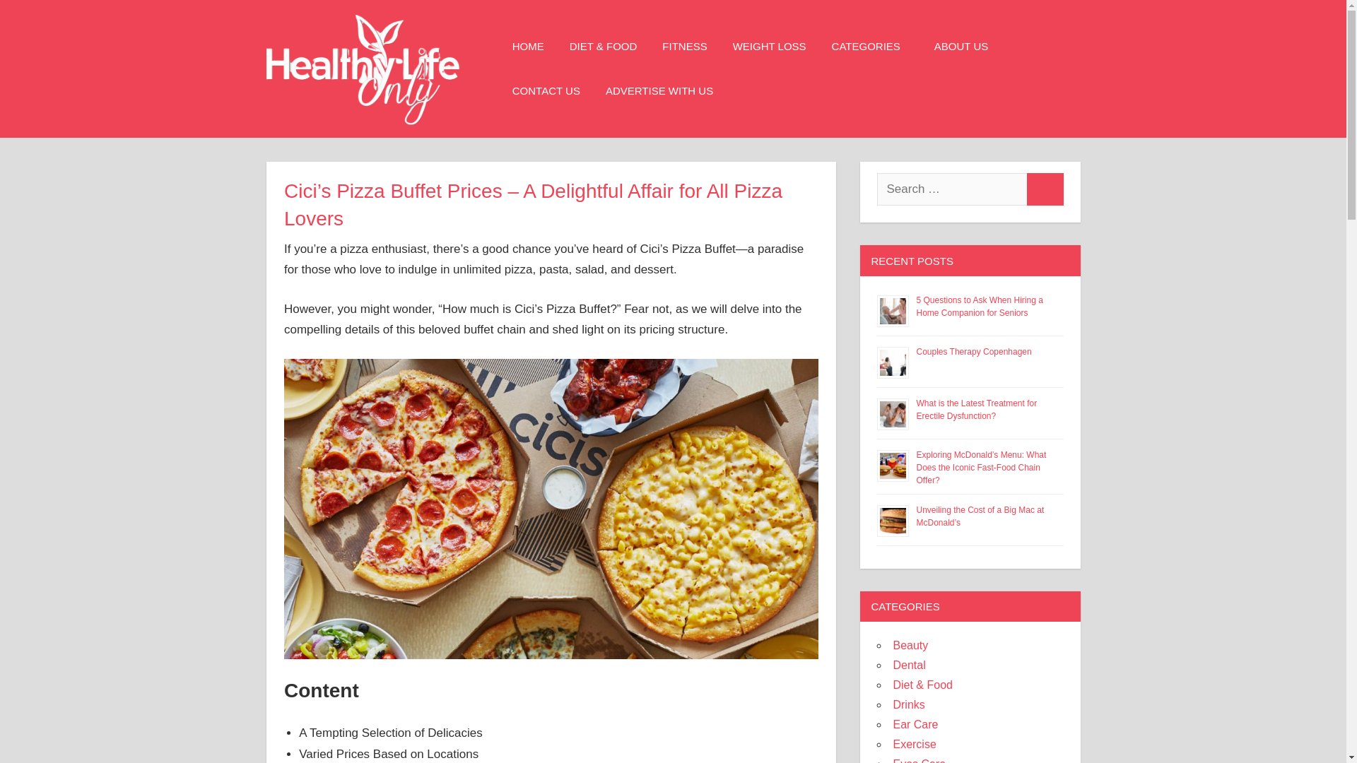 This screenshot has height=763, width=1357. Describe the element at coordinates (684, 47) in the screenshot. I see `FITNESS` at that location.